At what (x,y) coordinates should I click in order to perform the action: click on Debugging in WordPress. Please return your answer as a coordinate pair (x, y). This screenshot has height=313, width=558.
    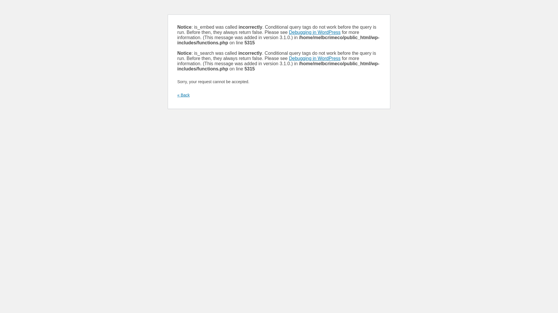
    Looking at the image, I should click on (315, 32).